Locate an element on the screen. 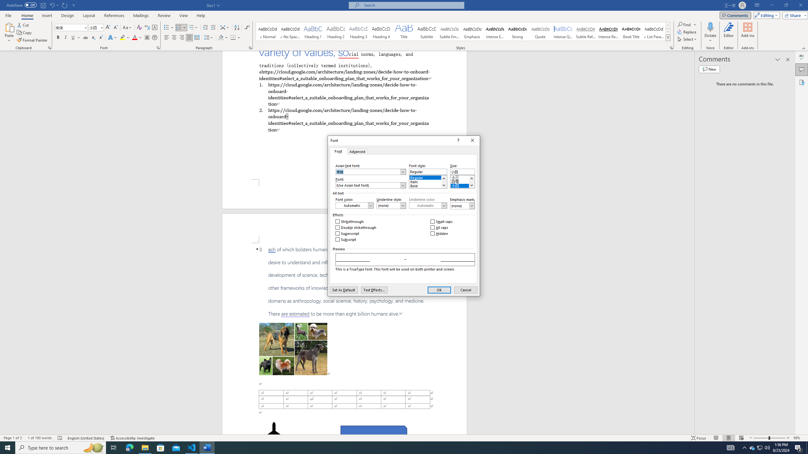  Quote is located at coordinates (540, 32).